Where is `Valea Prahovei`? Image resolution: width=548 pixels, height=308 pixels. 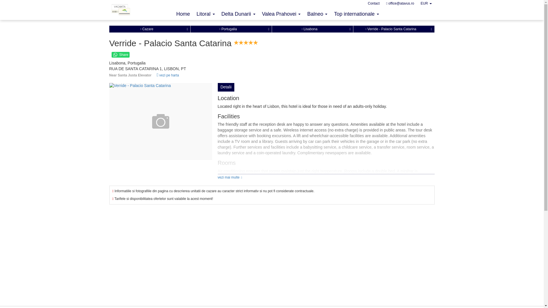
Valea Prahovei is located at coordinates (281, 14).